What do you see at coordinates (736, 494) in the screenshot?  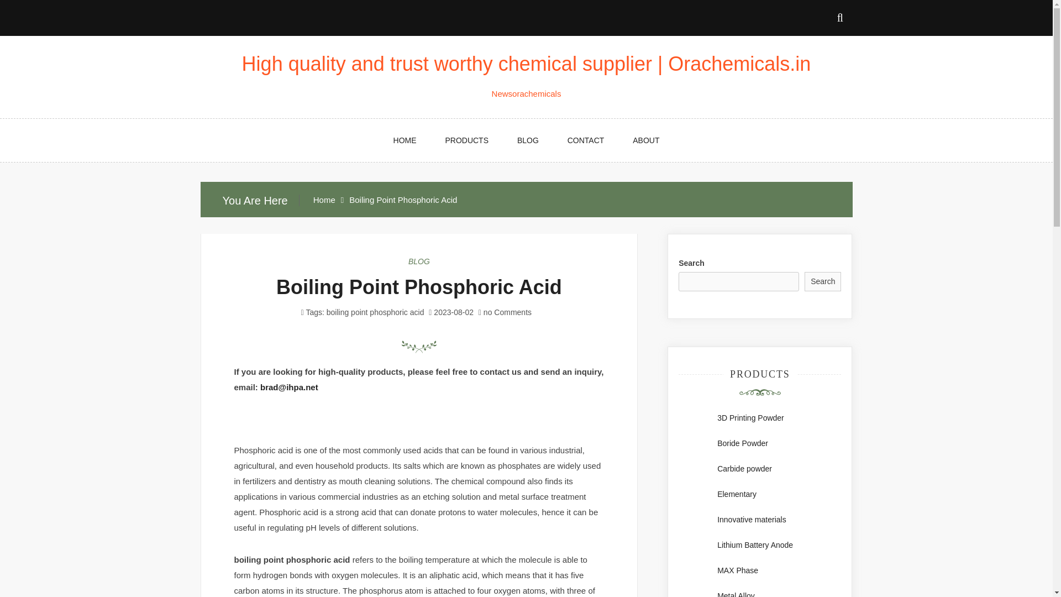 I see `Elementary` at bounding box center [736, 494].